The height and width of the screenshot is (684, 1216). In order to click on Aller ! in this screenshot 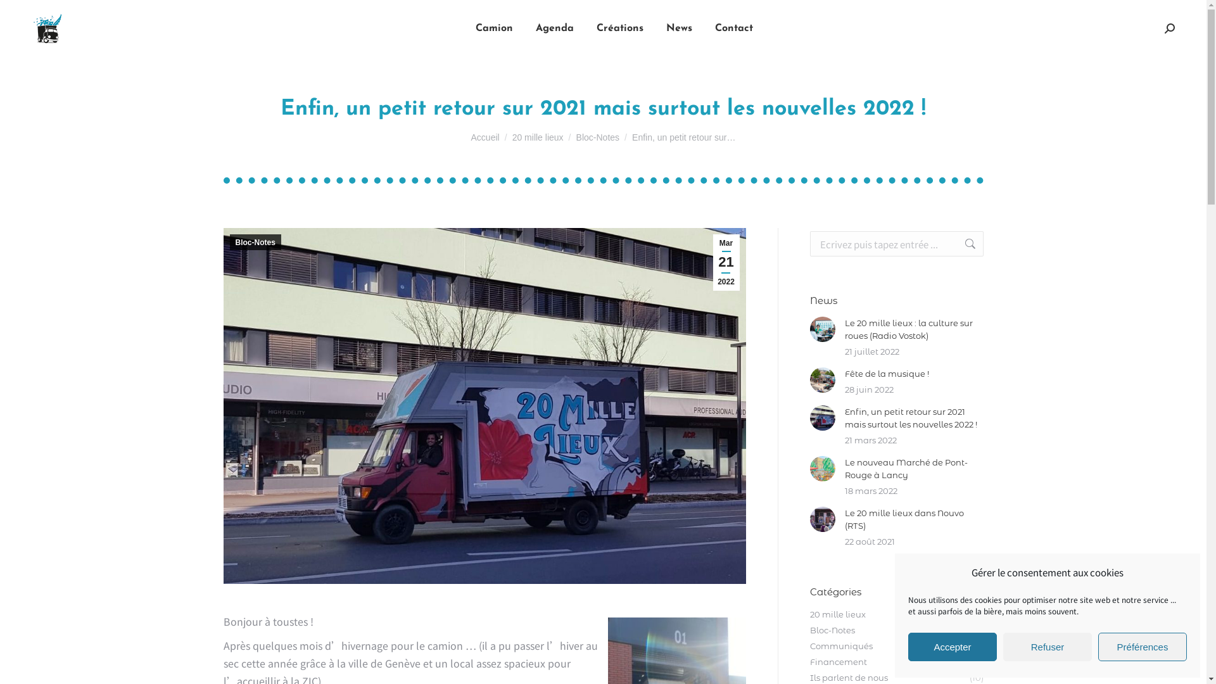, I will do `click(964, 244)`.